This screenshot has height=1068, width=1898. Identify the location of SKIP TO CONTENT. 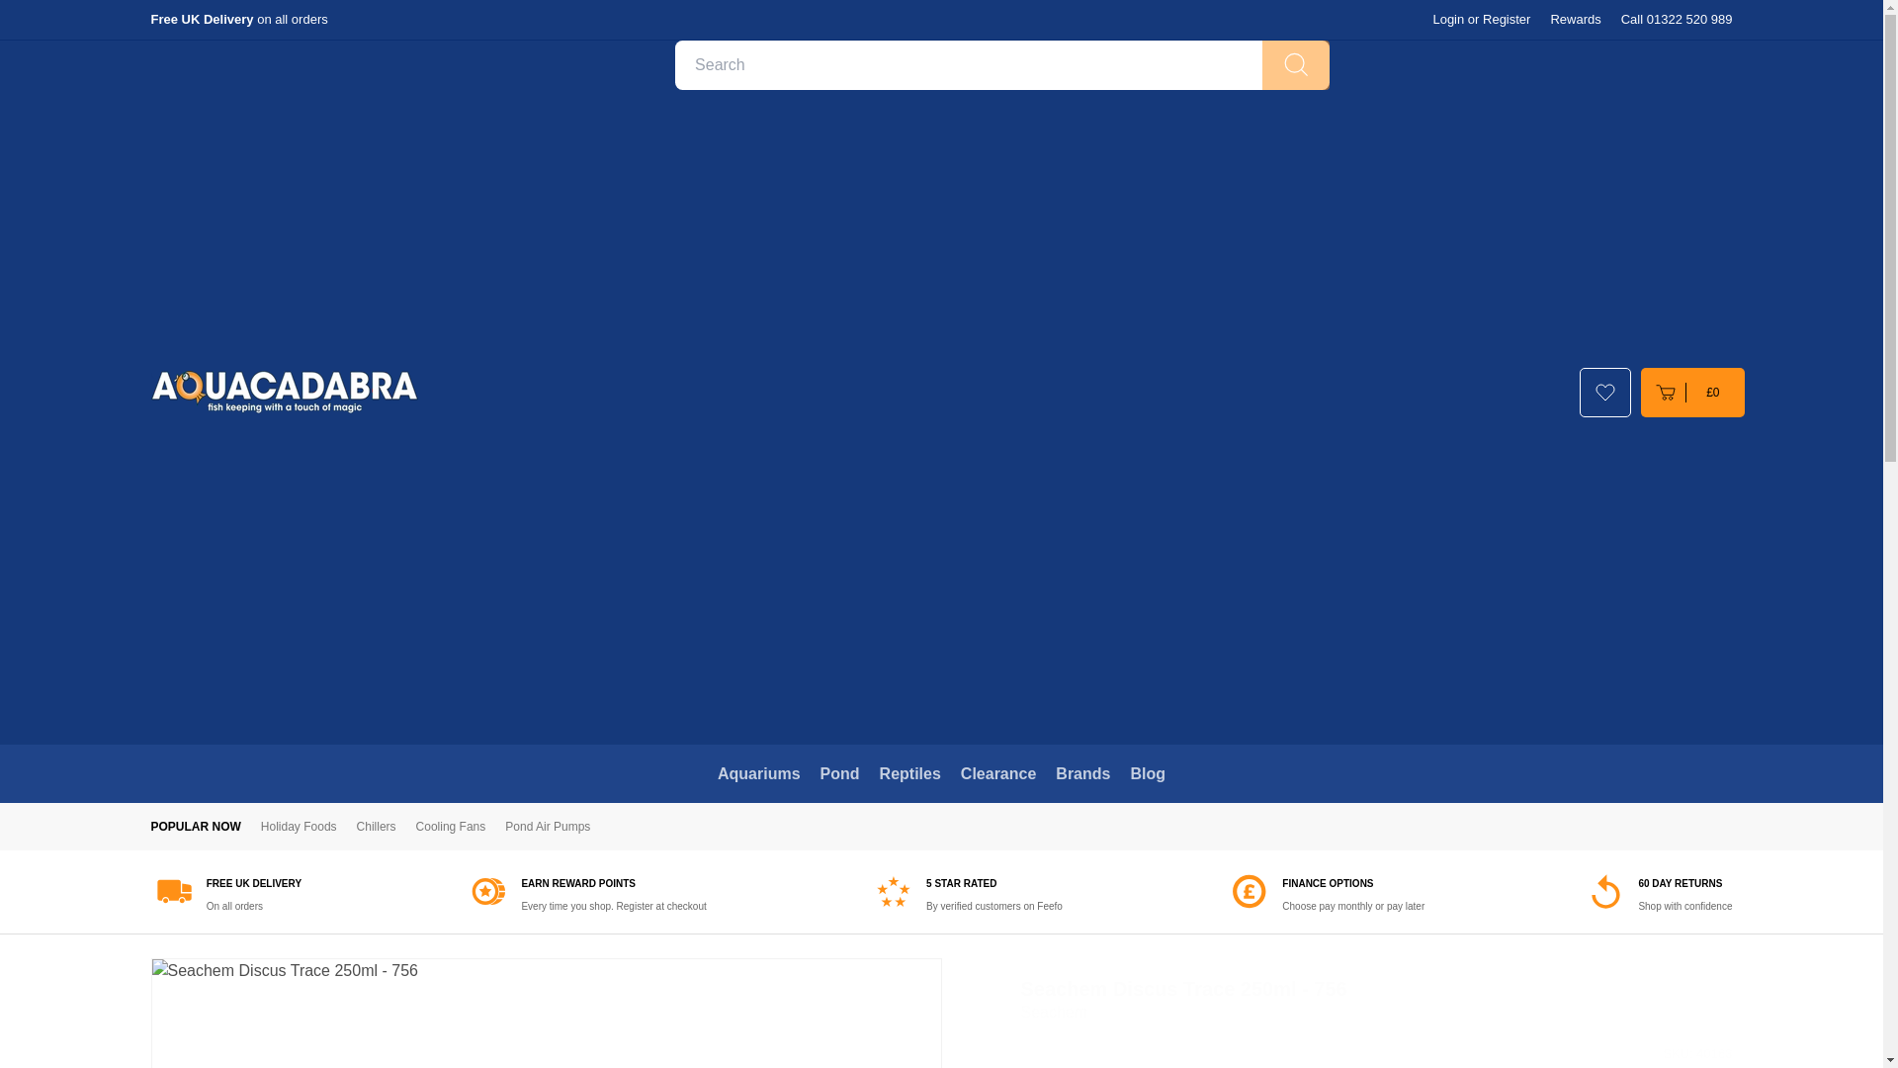
(24, 14).